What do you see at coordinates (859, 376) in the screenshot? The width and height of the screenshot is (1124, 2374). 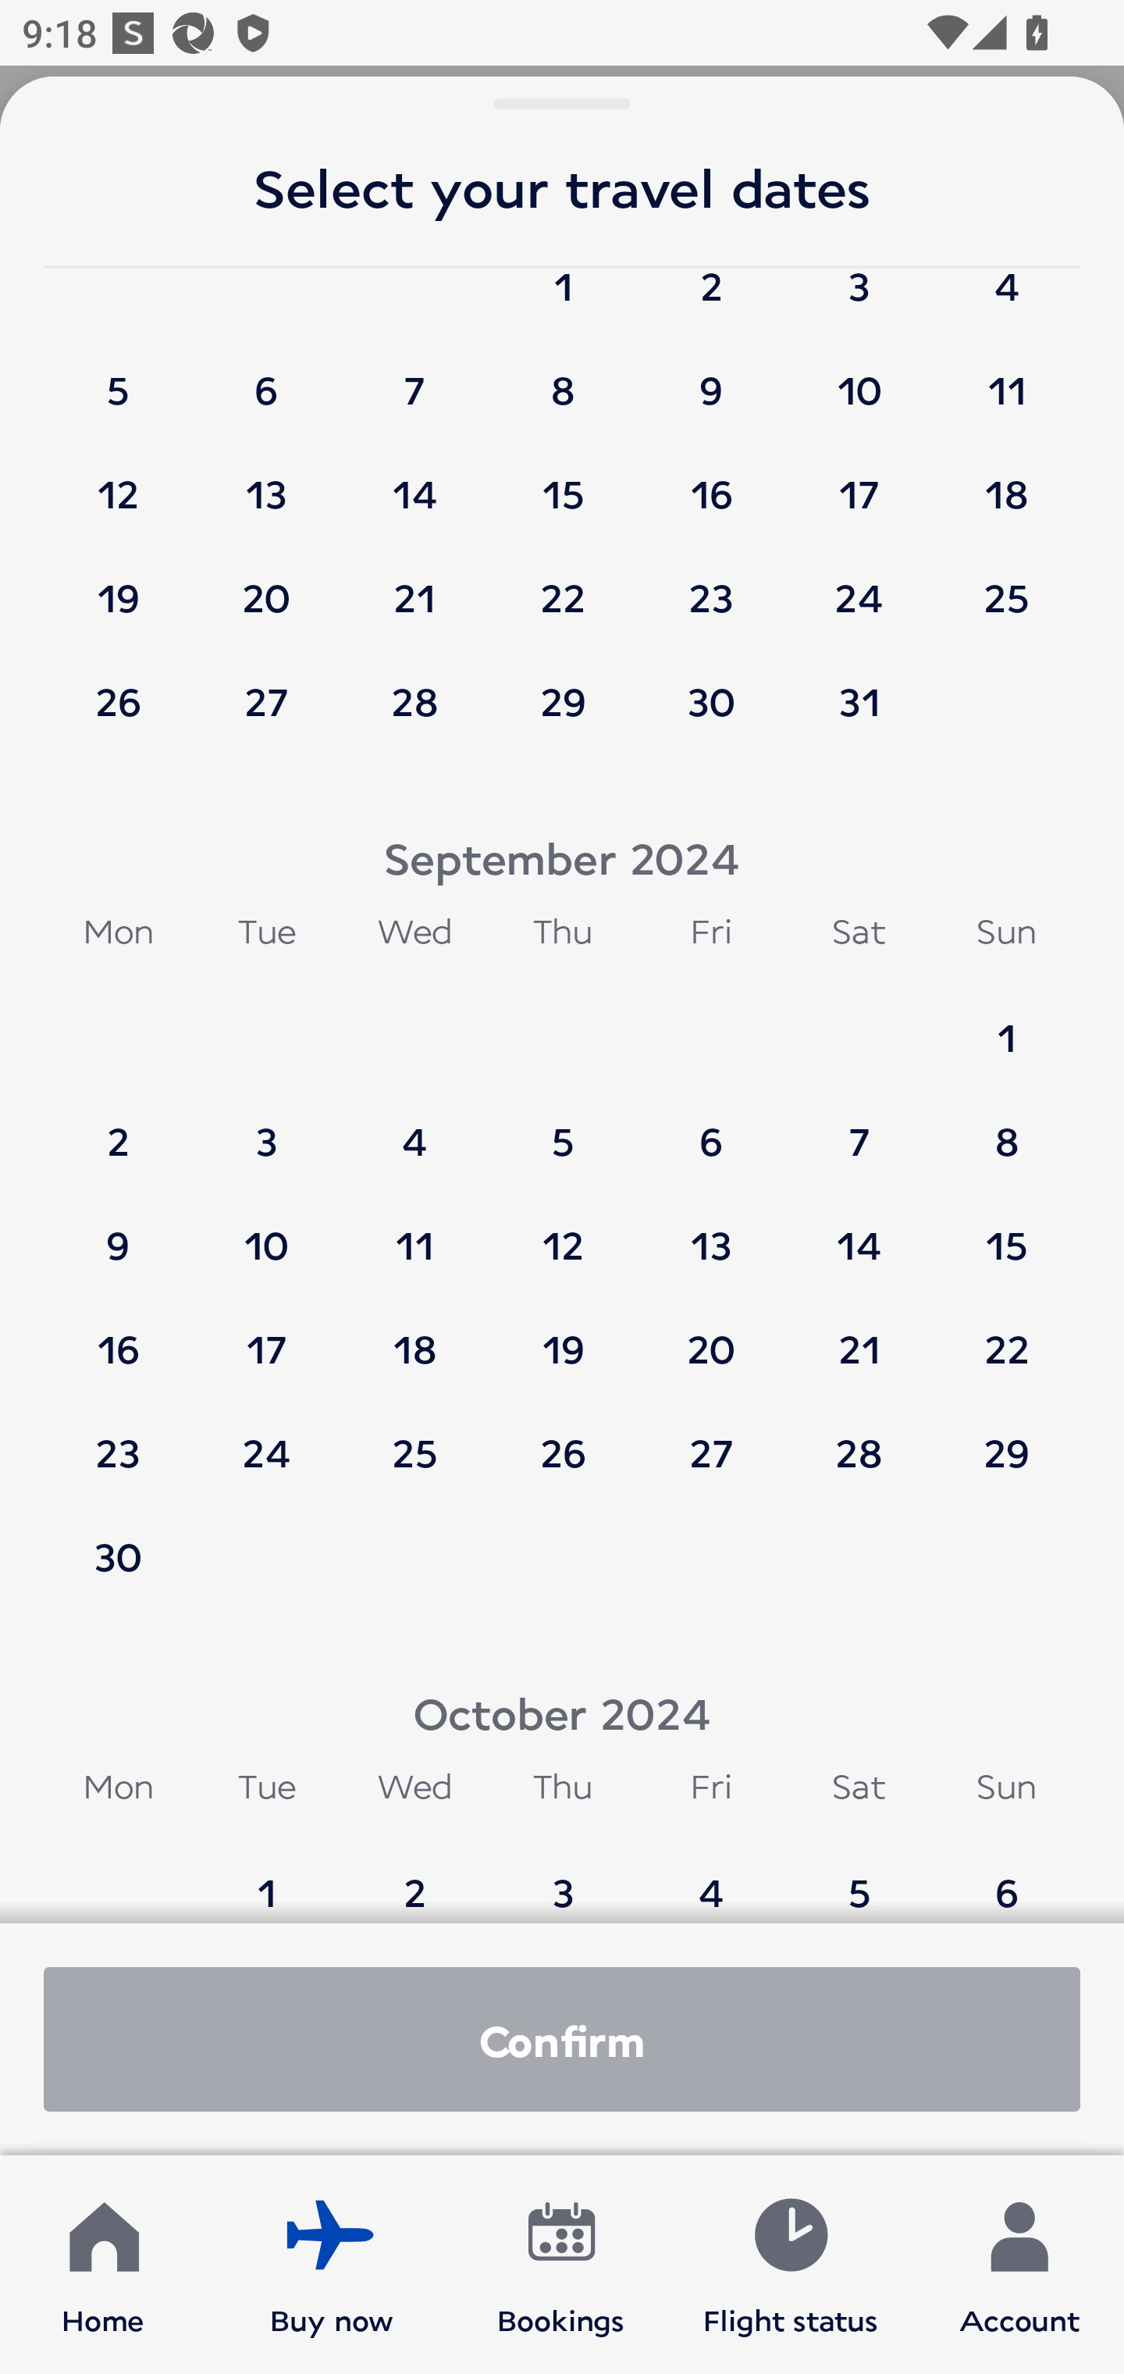 I see `10` at bounding box center [859, 376].